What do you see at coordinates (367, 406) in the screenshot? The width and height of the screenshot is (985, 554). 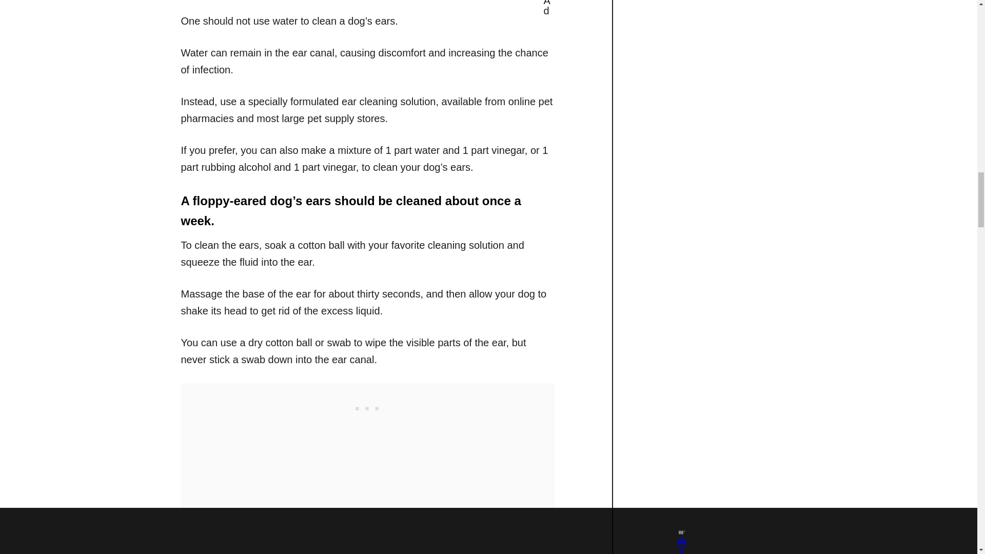 I see `3rd party ad content` at bounding box center [367, 406].